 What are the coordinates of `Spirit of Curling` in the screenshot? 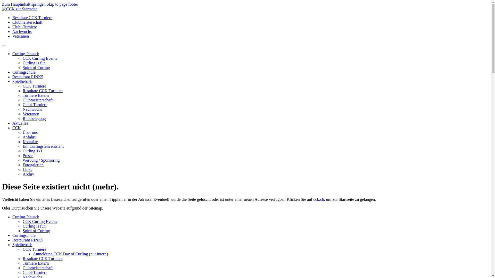 It's located at (36, 231).